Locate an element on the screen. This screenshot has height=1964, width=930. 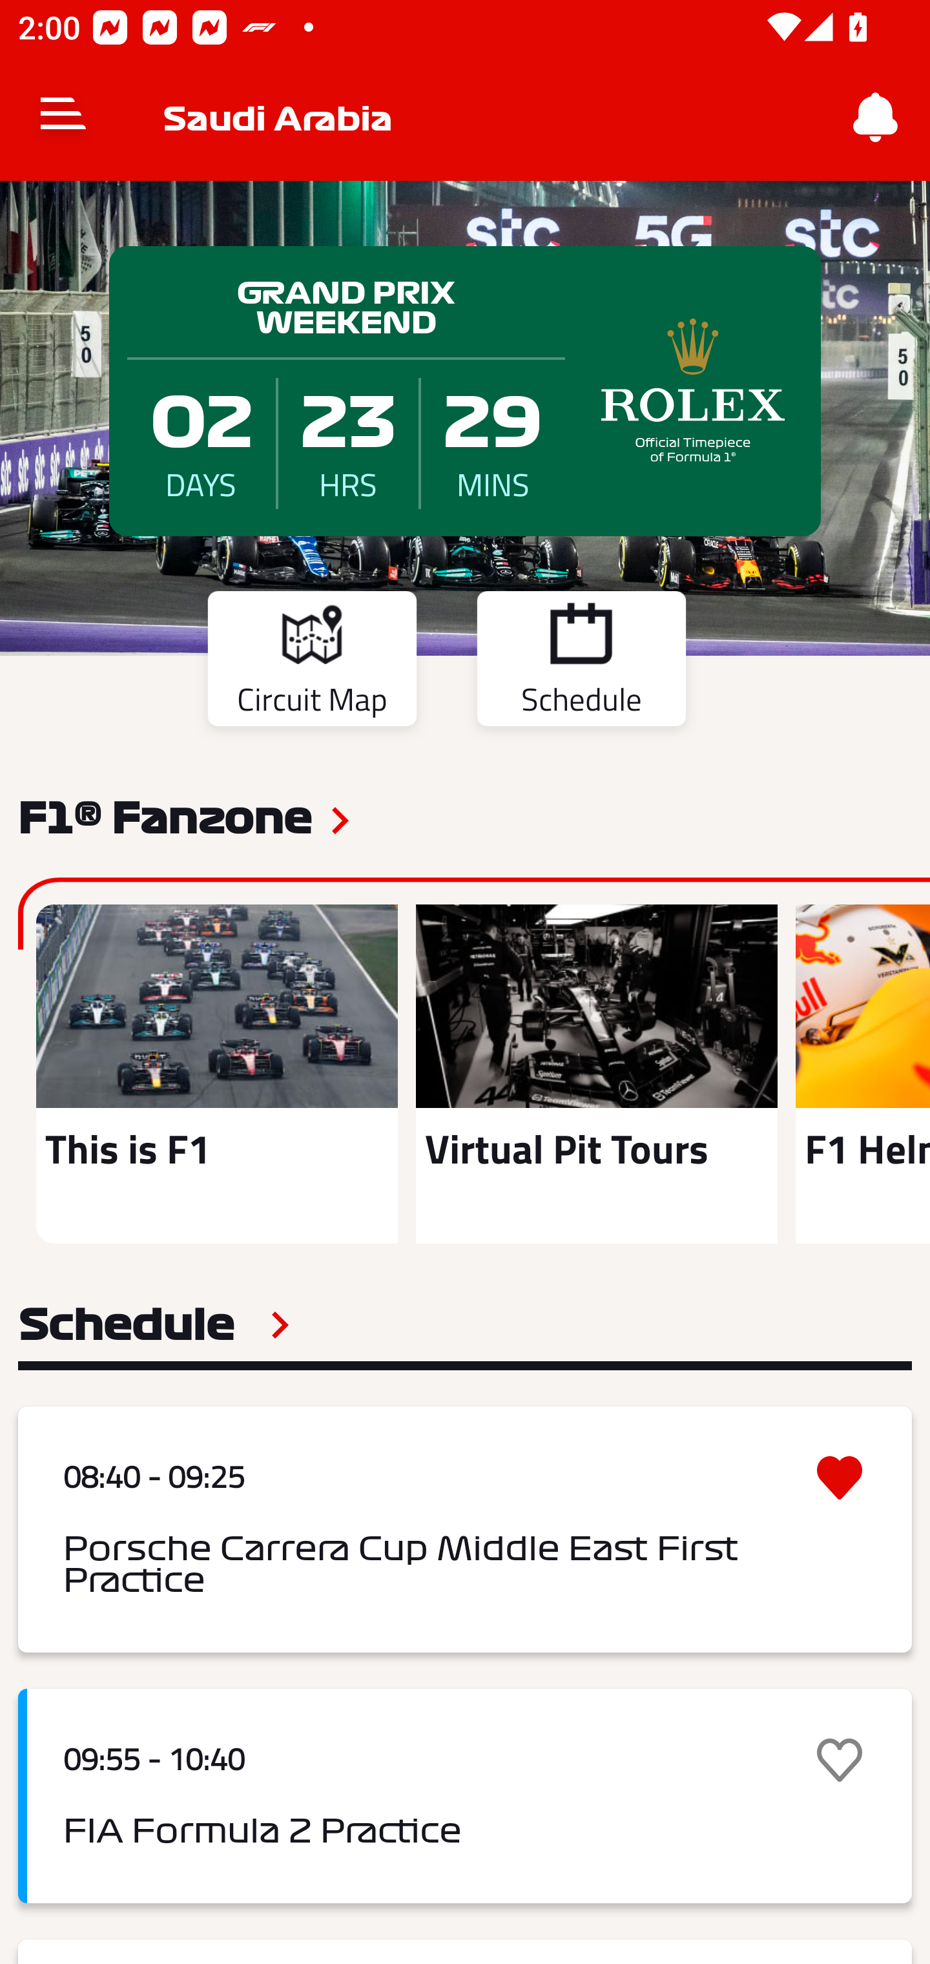
Navigate up is located at coordinates (63, 118).